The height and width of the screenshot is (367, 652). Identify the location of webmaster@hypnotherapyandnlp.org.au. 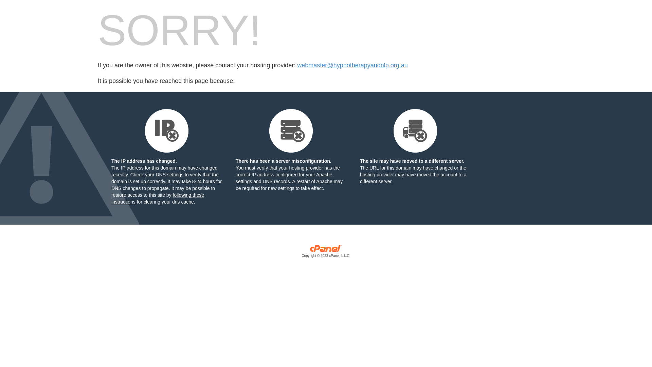
(352, 65).